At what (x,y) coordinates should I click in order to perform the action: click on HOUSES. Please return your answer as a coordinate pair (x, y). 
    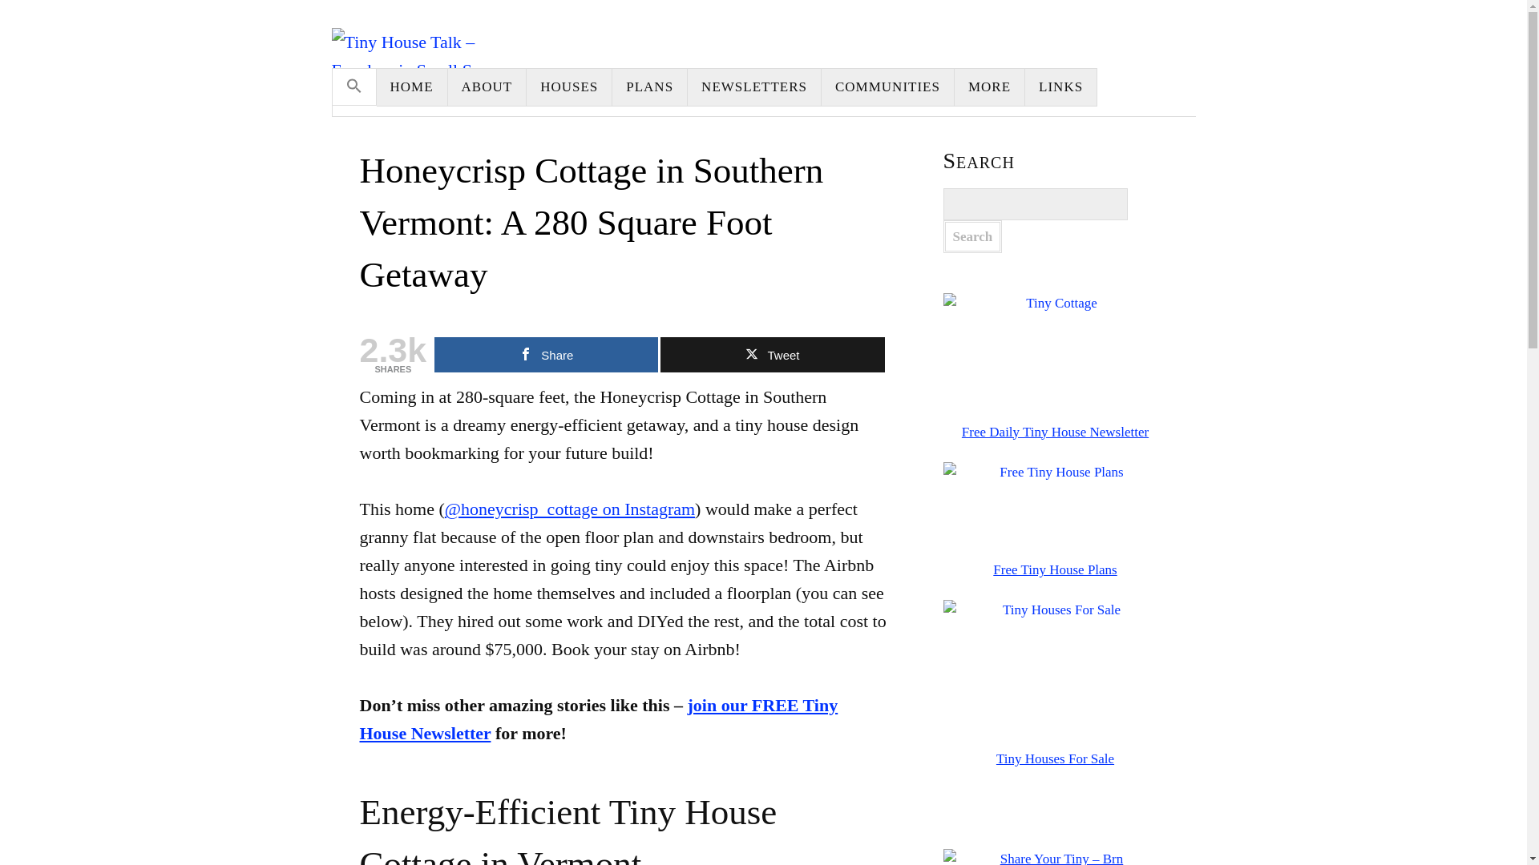
    Looking at the image, I should click on (569, 86).